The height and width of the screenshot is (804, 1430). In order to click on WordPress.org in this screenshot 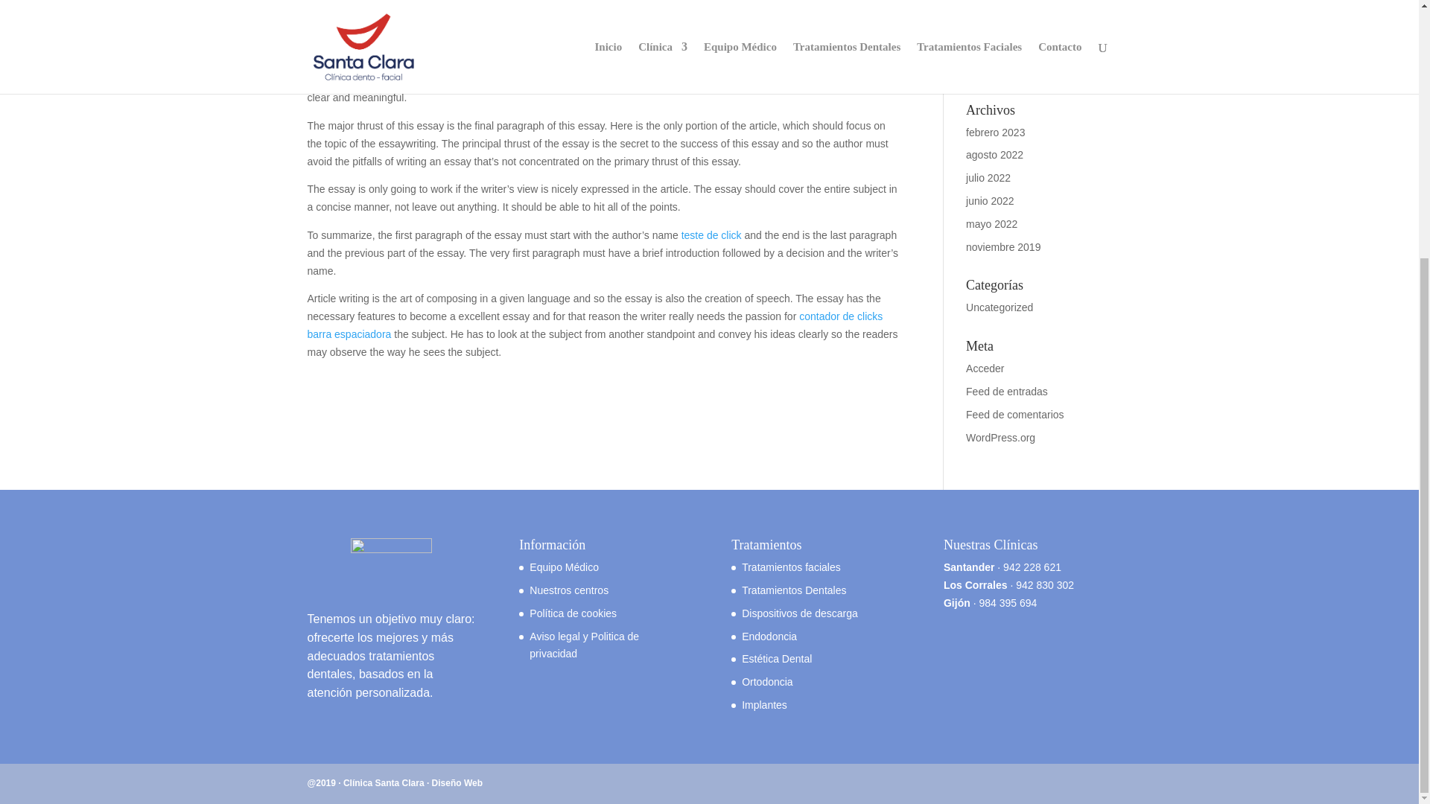, I will do `click(1001, 438)`.